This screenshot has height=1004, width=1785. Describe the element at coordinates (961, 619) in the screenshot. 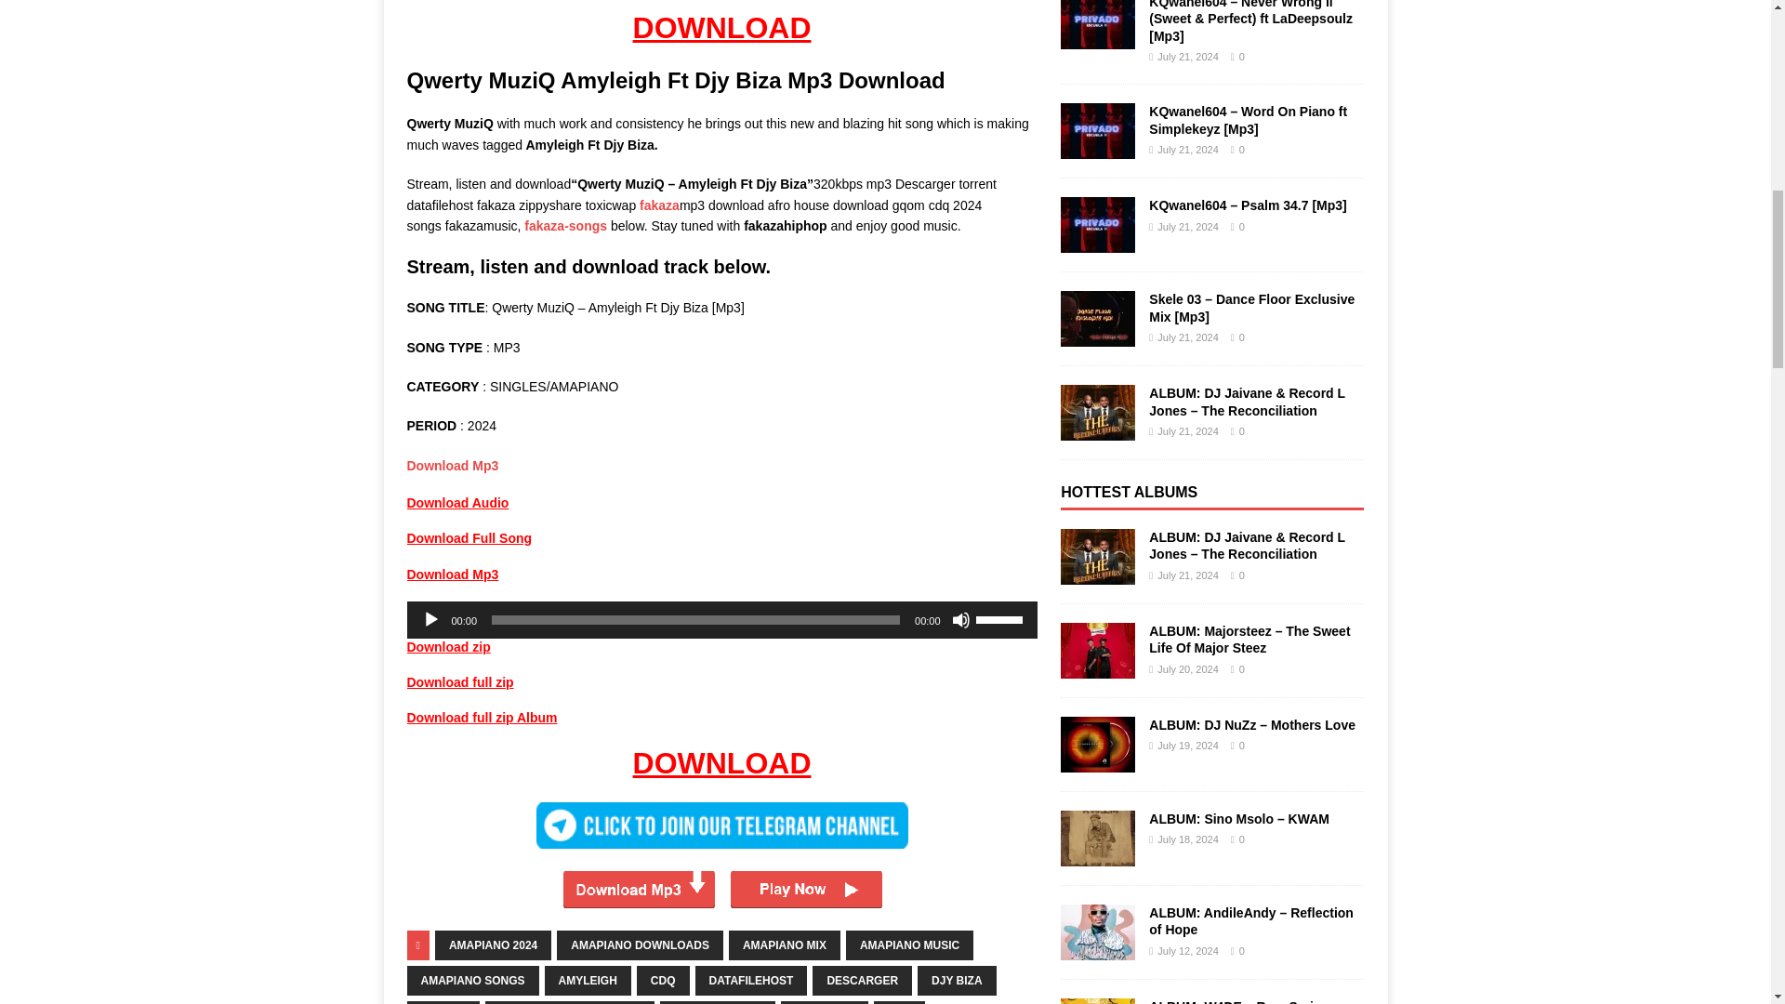

I see `Mute` at that location.